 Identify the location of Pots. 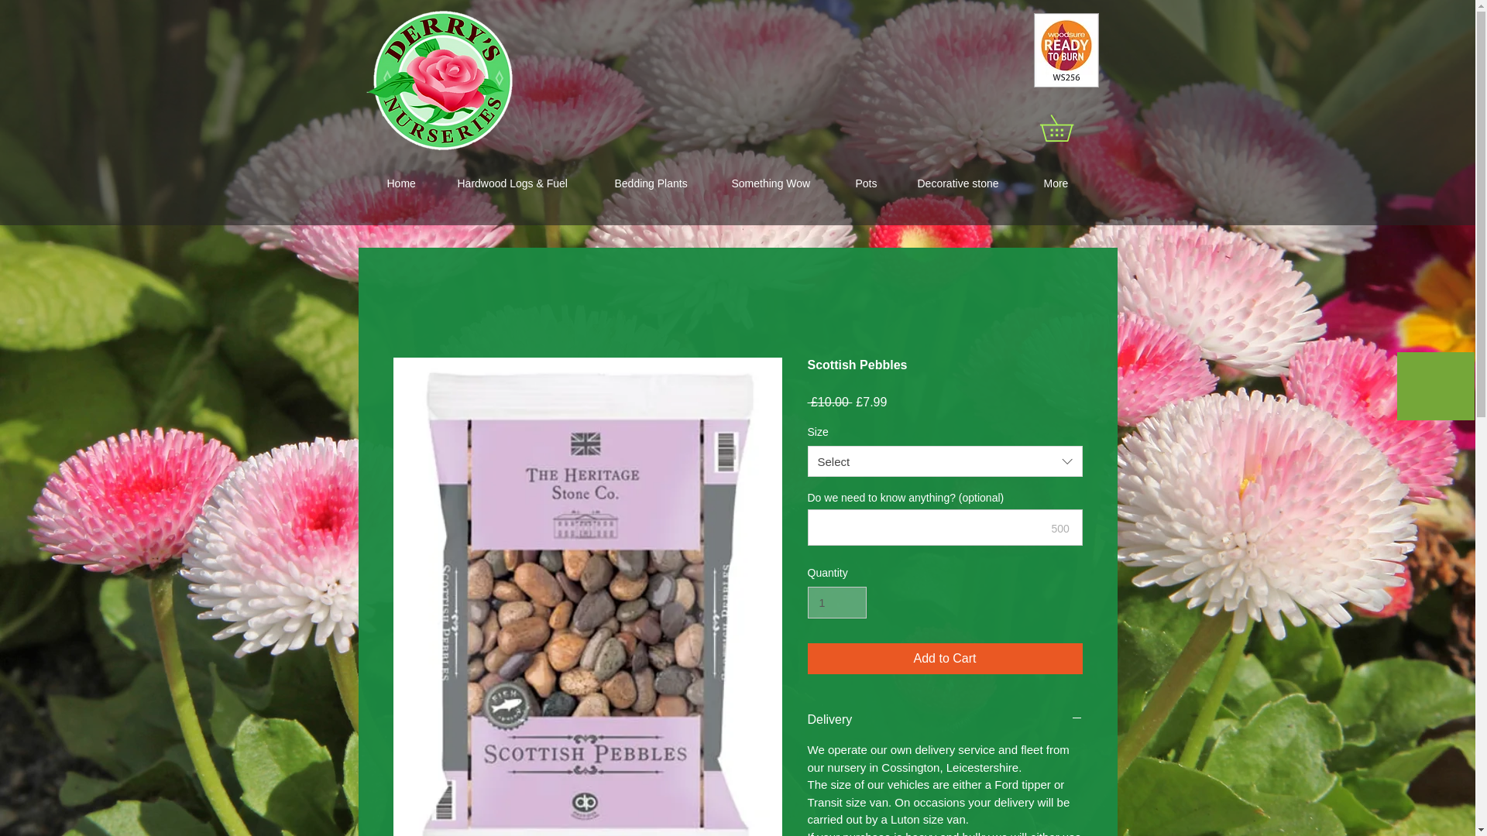
(875, 183).